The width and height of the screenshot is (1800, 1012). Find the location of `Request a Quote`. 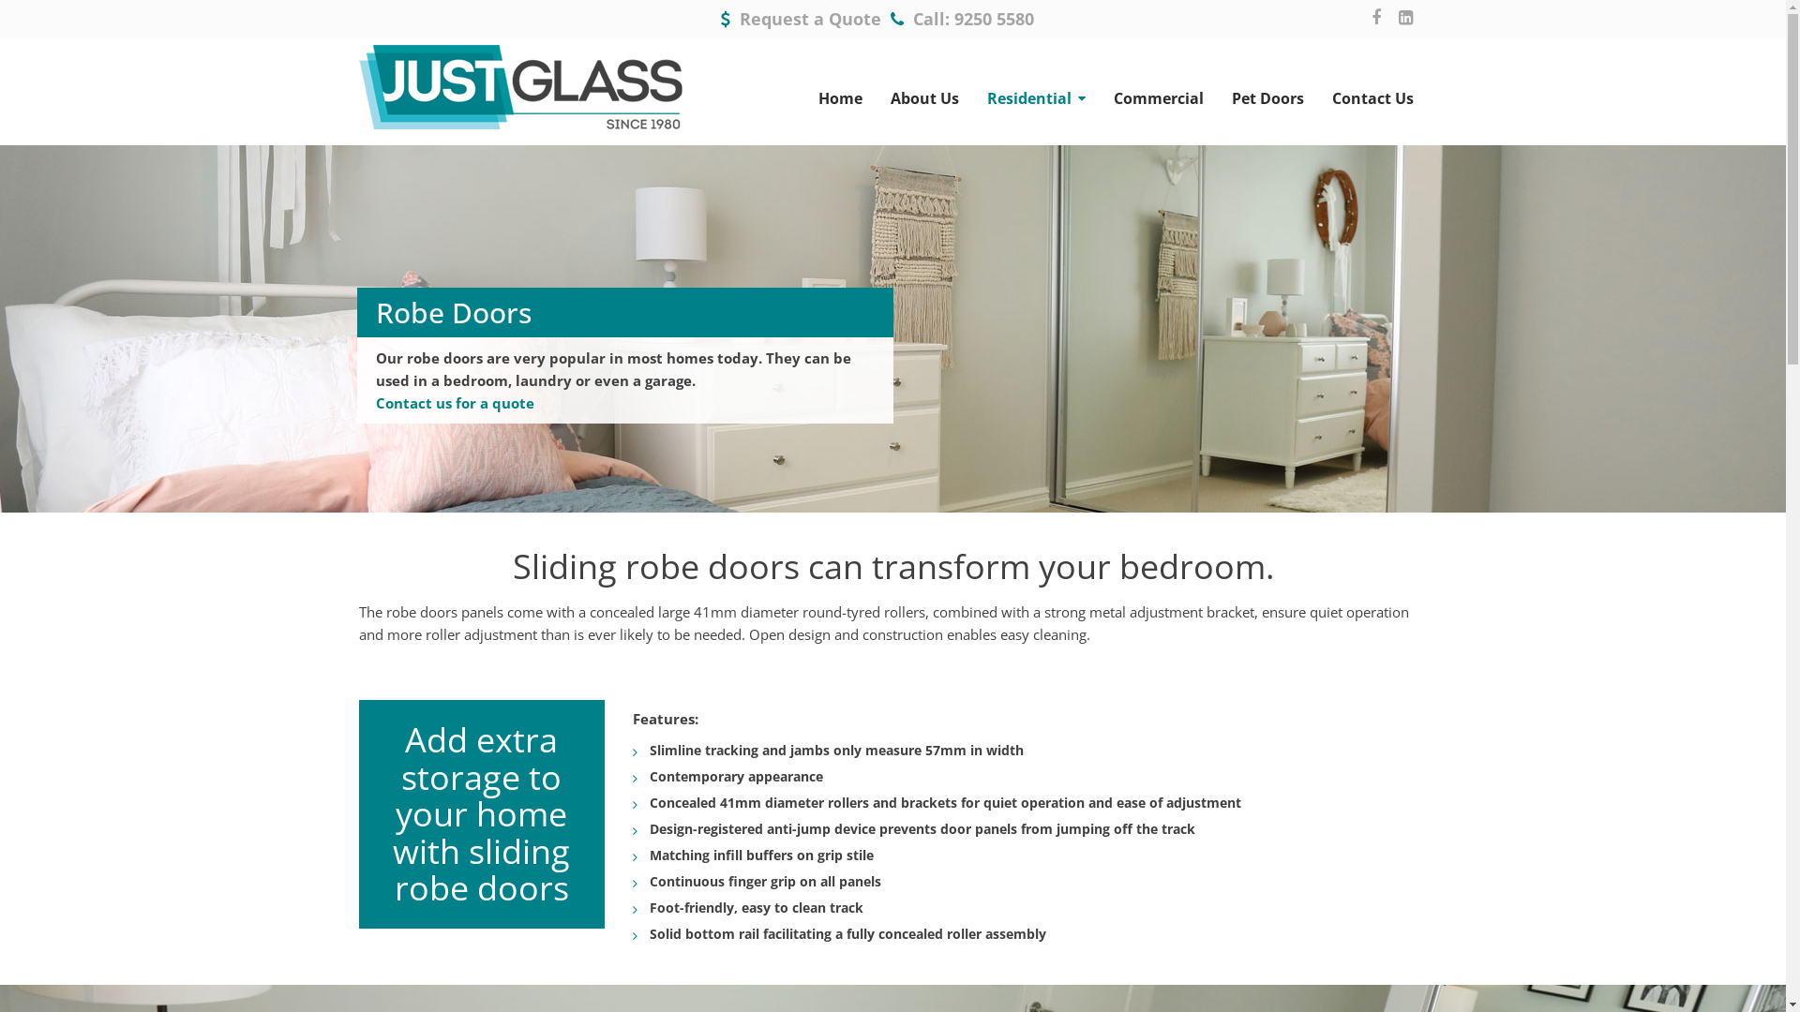

Request a Quote is located at coordinates (810, 19).